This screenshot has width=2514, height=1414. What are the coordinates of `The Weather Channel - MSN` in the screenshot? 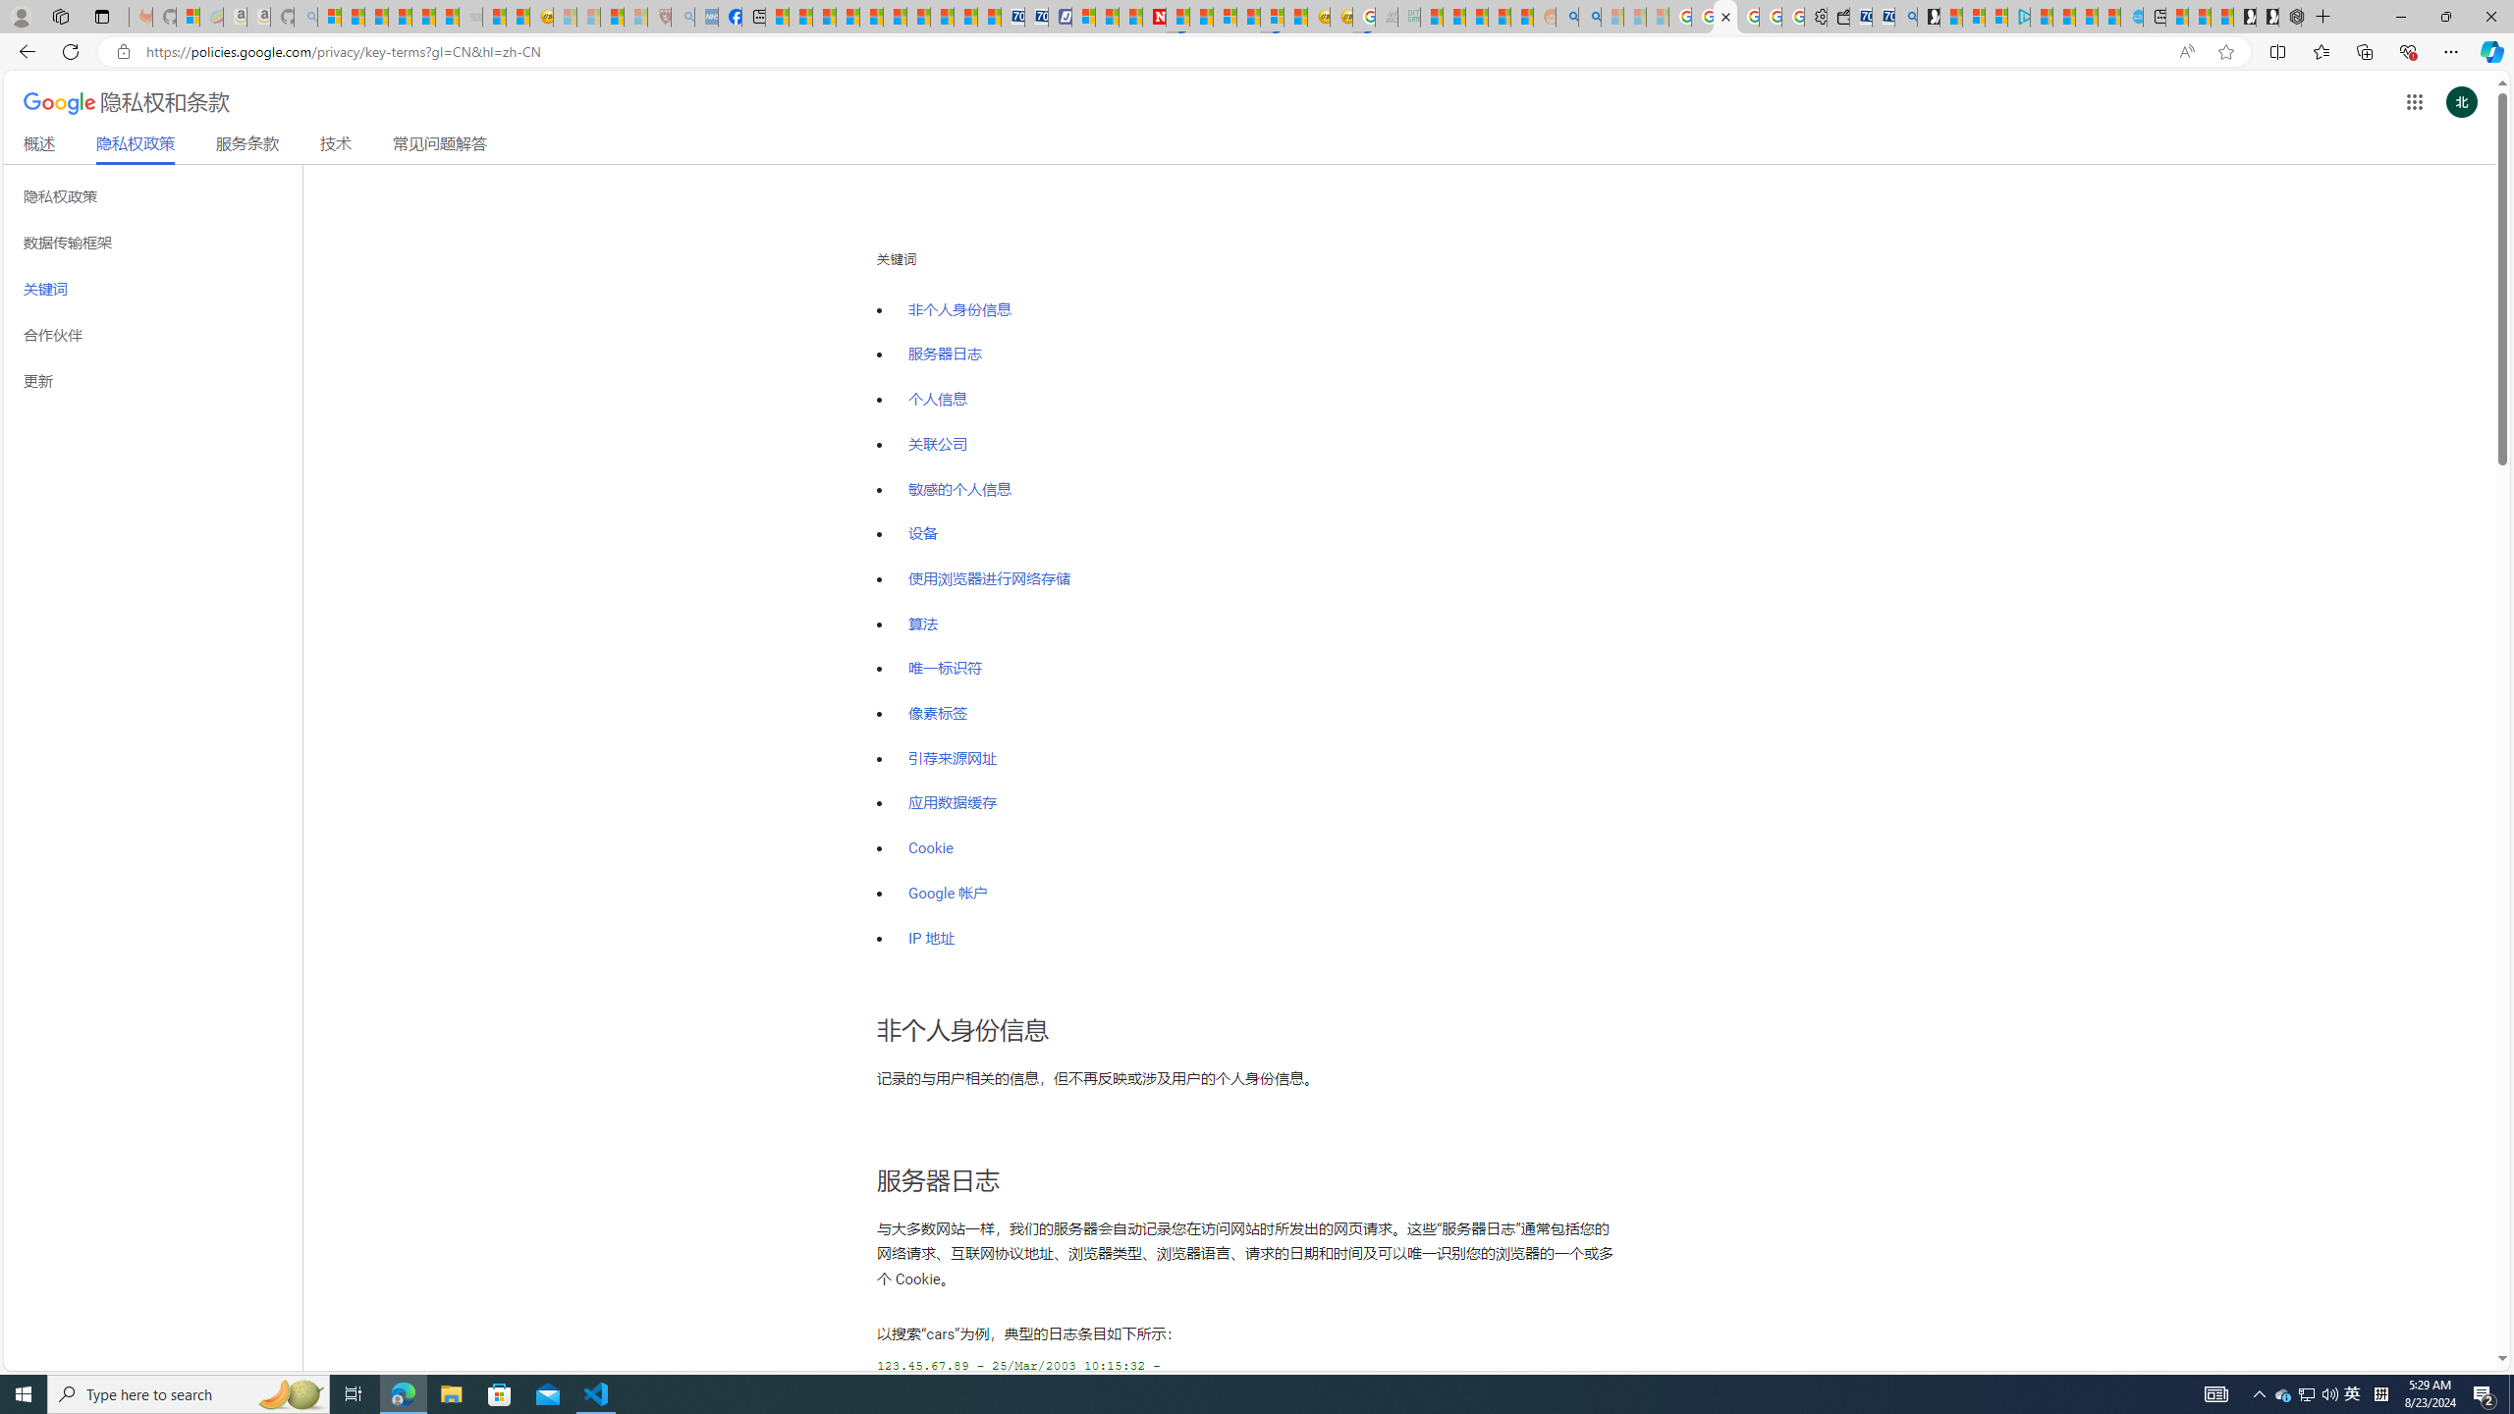 It's located at (377, 17).